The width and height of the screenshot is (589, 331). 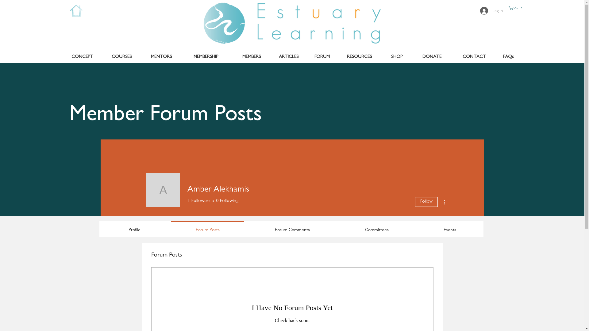 I want to click on FORUM, so click(x=322, y=57).